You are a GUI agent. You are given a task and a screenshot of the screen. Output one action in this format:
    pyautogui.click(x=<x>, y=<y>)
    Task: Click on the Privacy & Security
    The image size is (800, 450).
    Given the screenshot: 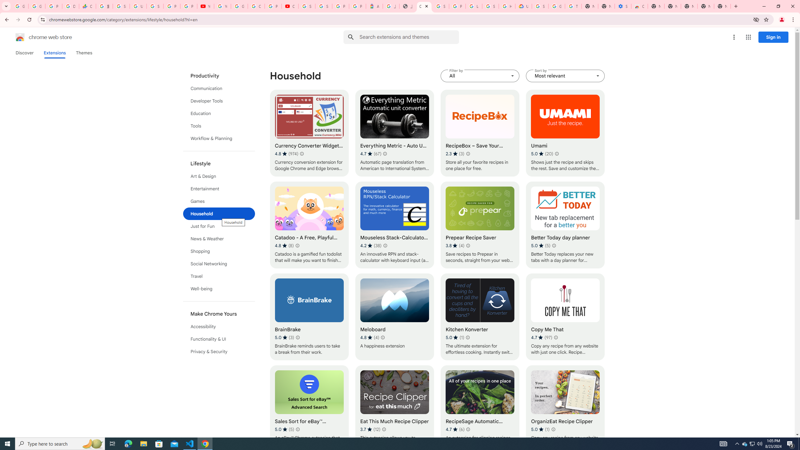 What is the action you would take?
    pyautogui.click(x=219, y=351)
    